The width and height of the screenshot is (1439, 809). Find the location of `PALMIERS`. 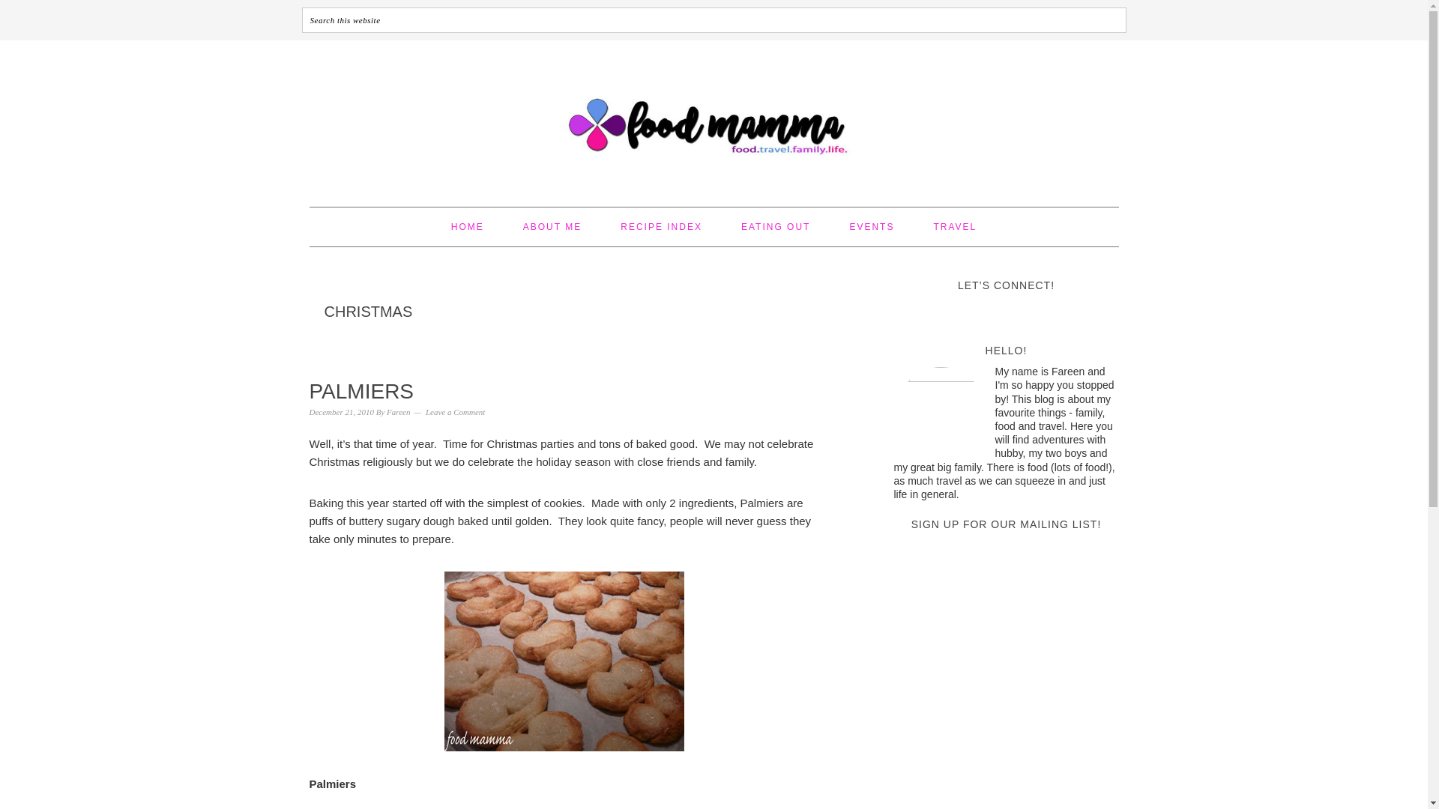

PALMIERS is located at coordinates (361, 391).